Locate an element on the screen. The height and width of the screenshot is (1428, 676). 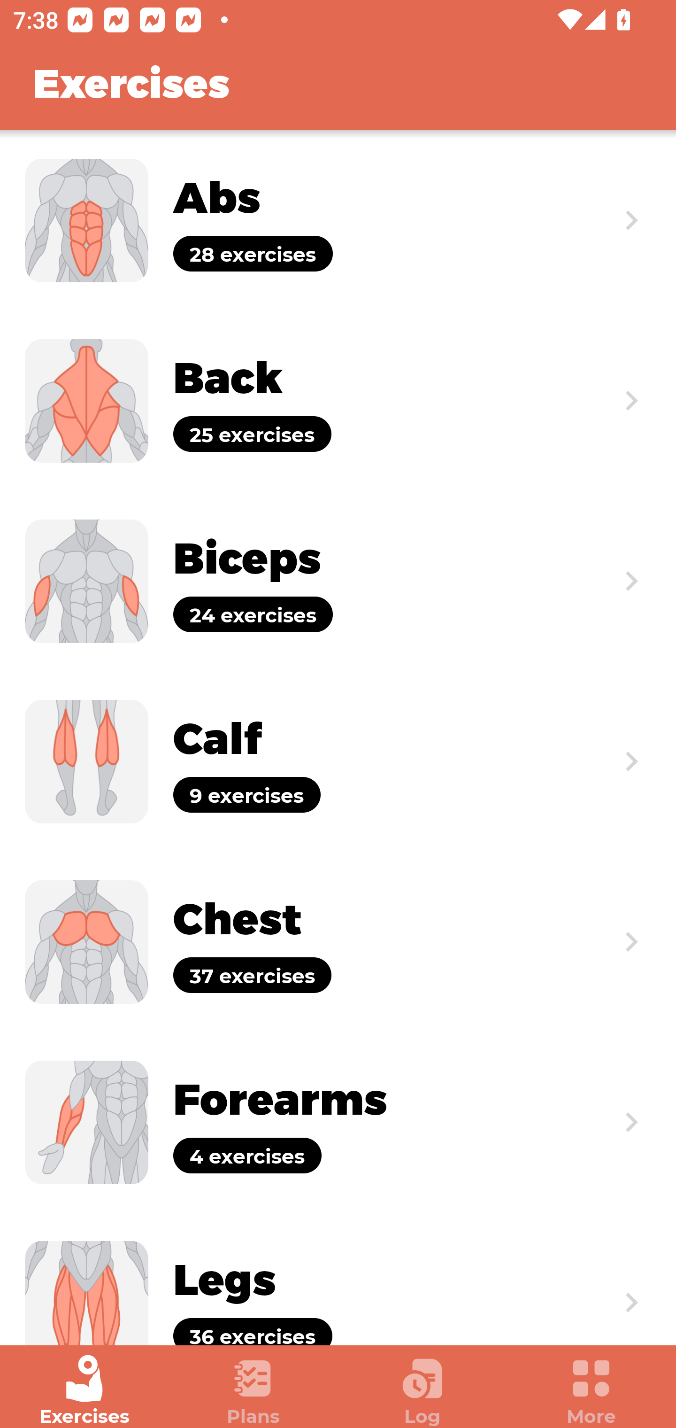
Exercise Chest 37 exercises is located at coordinates (338, 941).